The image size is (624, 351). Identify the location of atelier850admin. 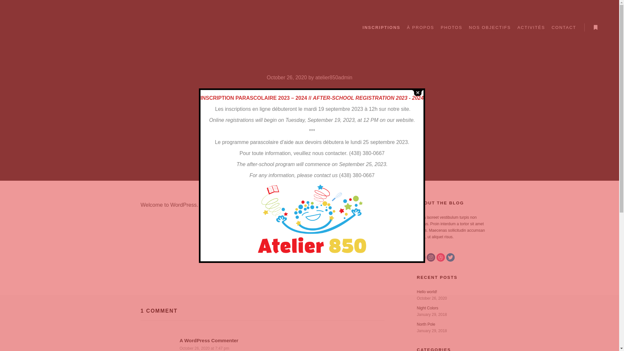
(334, 77).